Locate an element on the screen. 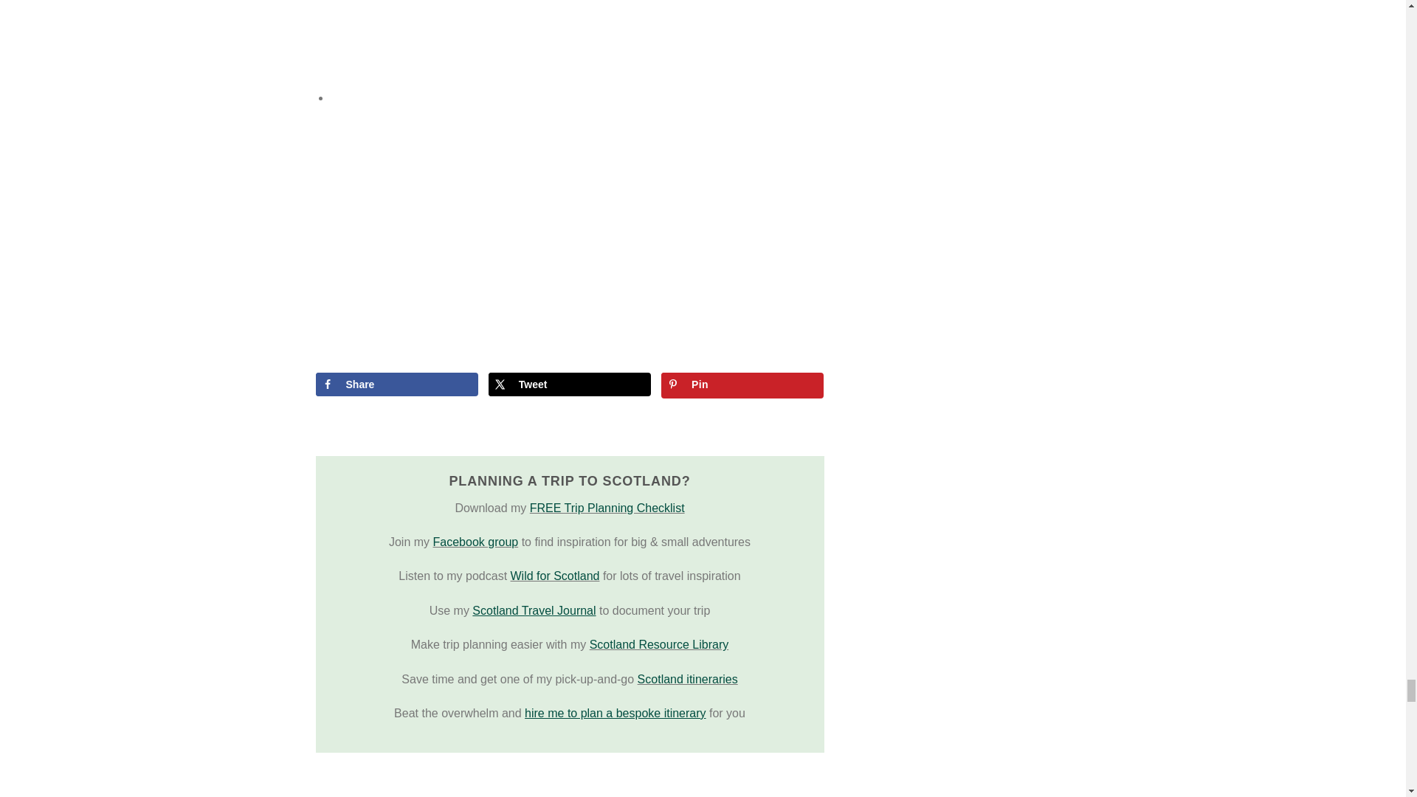  Share on Facebook is located at coordinates (397, 384).